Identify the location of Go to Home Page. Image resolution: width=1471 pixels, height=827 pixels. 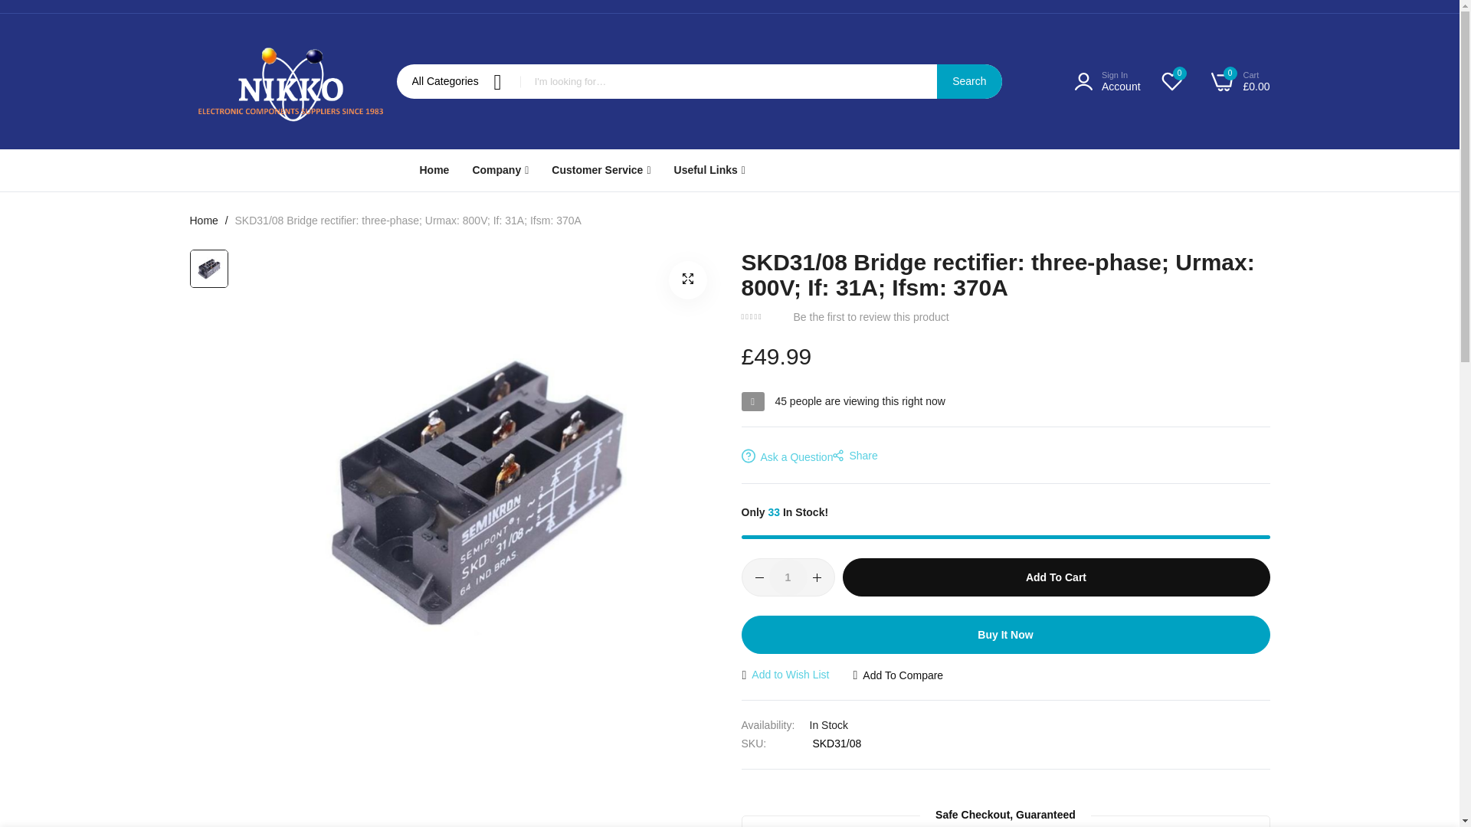
(204, 220).